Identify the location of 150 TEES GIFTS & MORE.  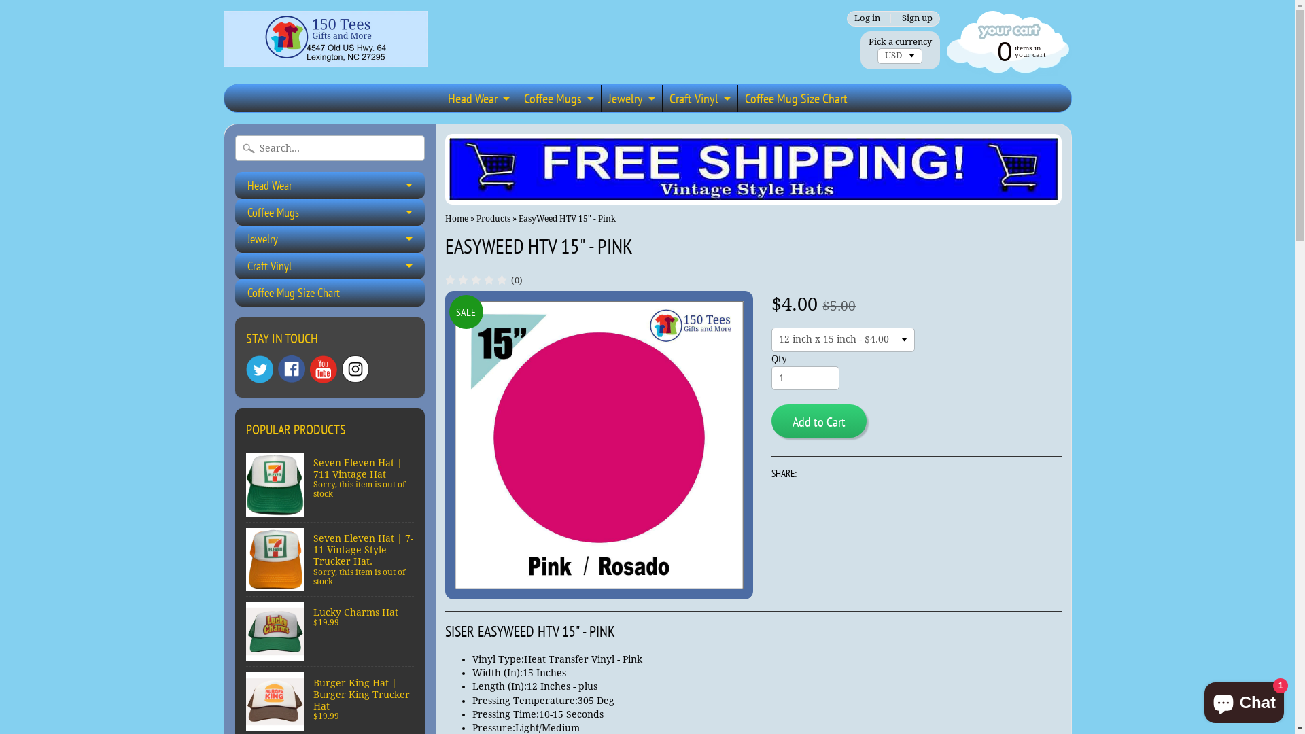
(325, 48).